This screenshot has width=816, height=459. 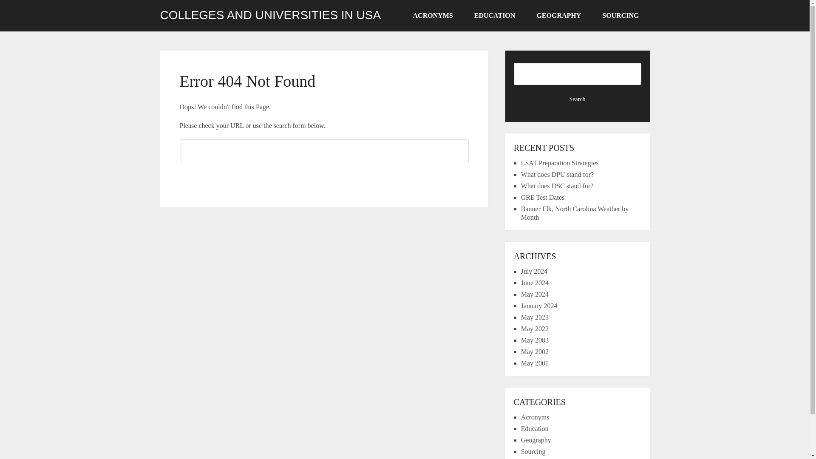 I want to click on Geography, so click(x=536, y=440).